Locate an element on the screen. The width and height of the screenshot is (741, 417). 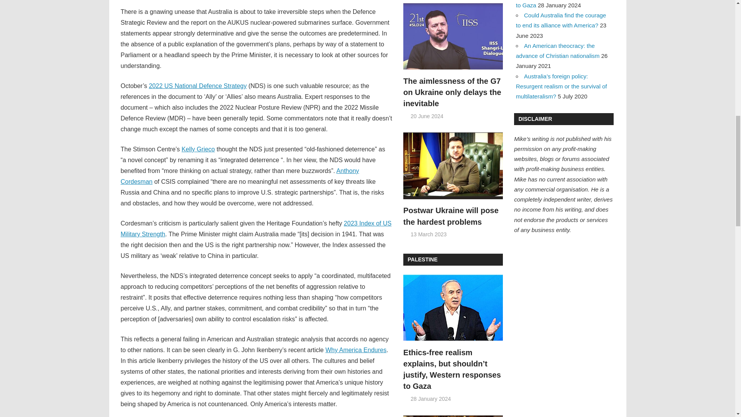
11:23 pm is located at coordinates (427, 116).